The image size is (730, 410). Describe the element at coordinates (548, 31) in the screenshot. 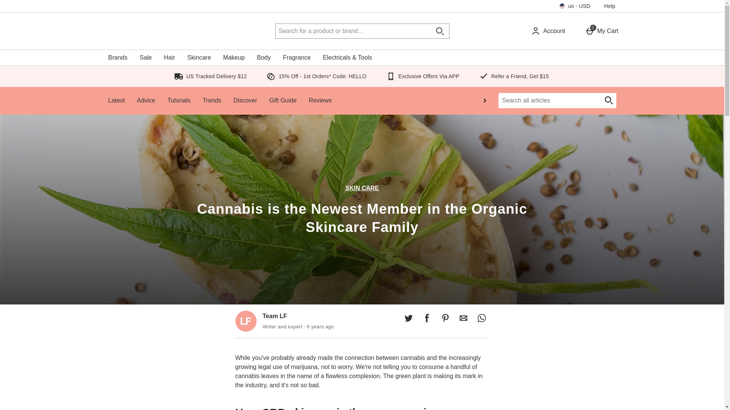

I see `Account` at that location.